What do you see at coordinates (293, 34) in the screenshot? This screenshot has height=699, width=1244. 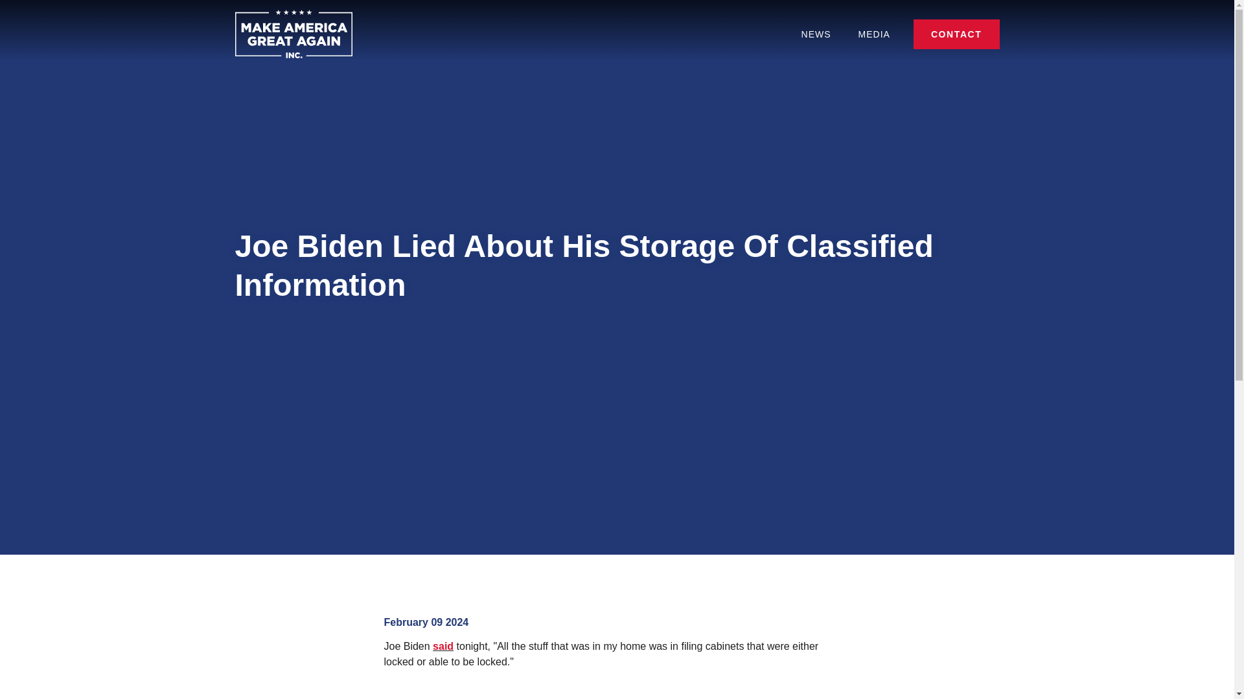 I see `Back to Home Page` at bounding box center [293, 34].